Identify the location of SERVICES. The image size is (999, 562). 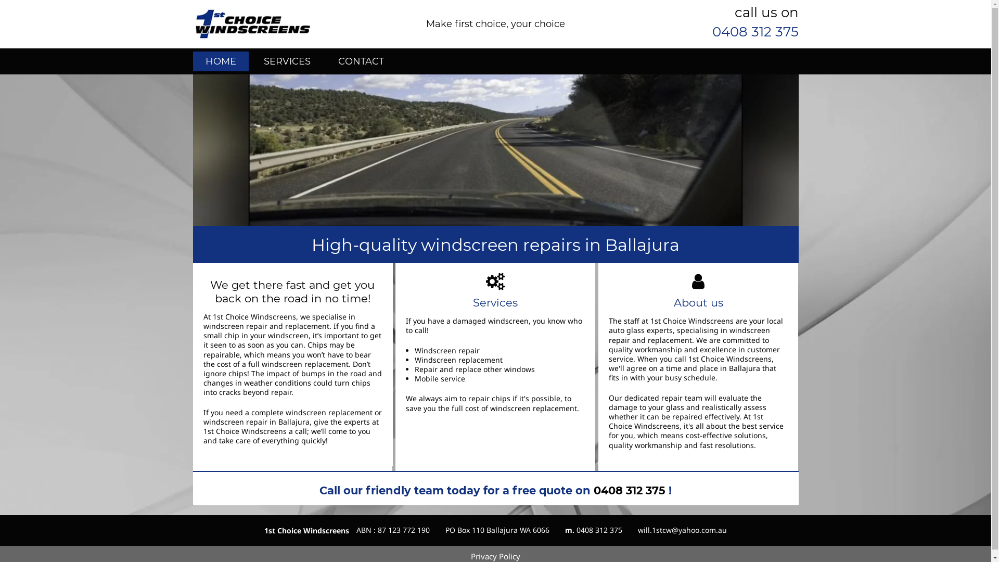
(287, 61).